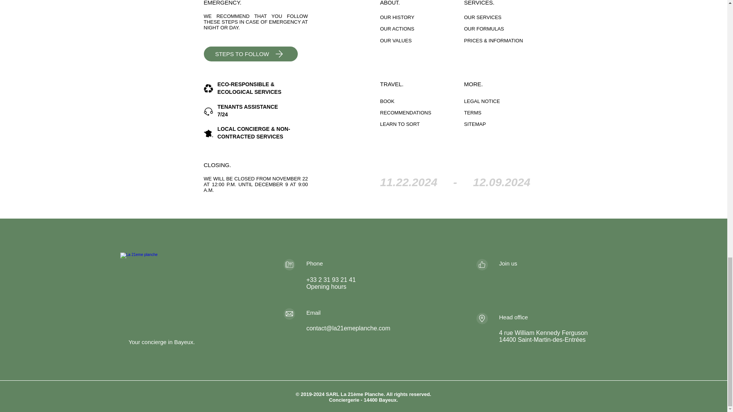 The height and width of the screenshot is (412, 733). Describe the element at coordinates (422, 40) in the screenshot. I see `OUR VALUES` at that location.